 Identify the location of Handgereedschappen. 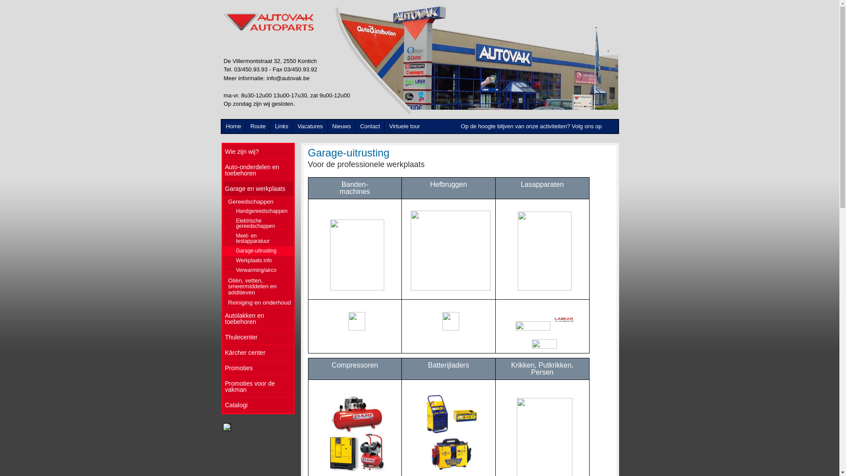
(258, 212).